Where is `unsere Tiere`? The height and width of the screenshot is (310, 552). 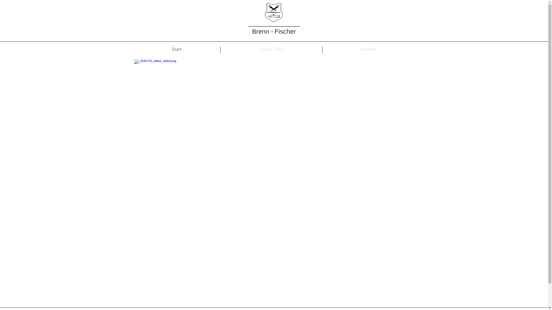
unsere Tiere is located at coordinates (271, 50).